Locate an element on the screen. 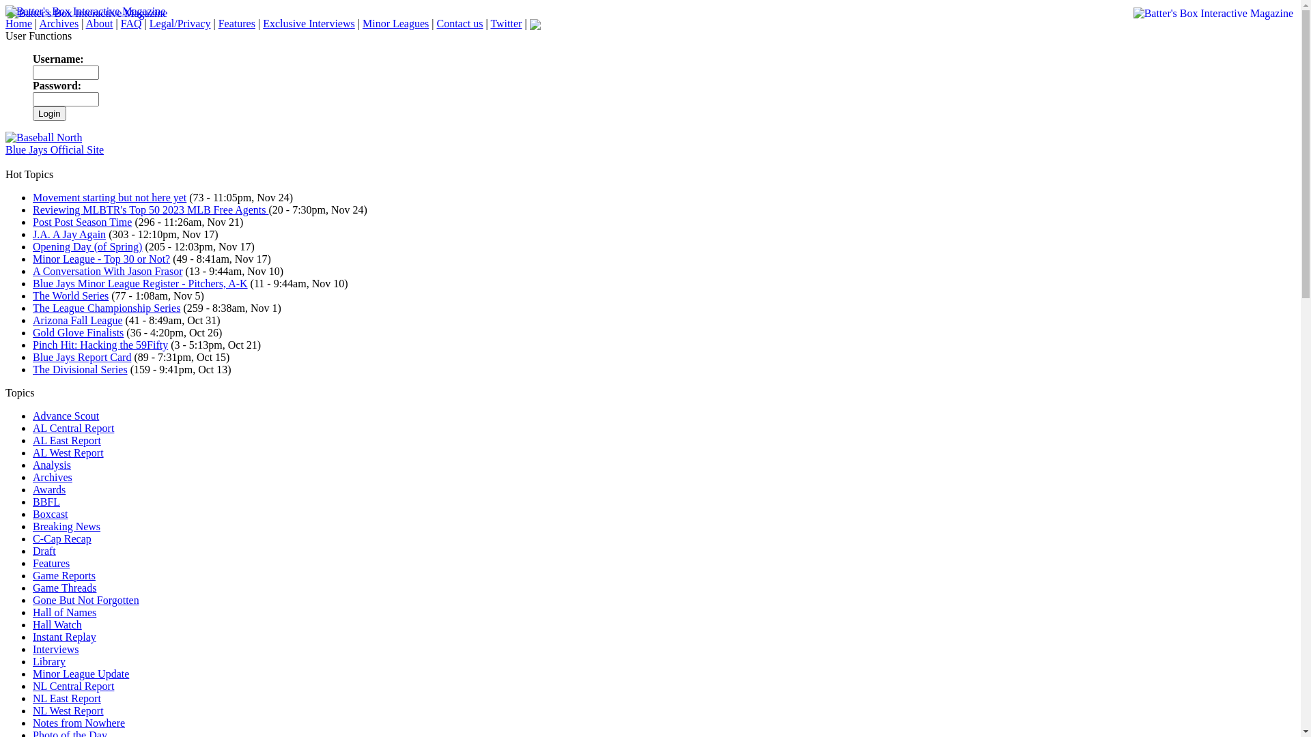  Advance Scout is located at coordinates (66, 416).